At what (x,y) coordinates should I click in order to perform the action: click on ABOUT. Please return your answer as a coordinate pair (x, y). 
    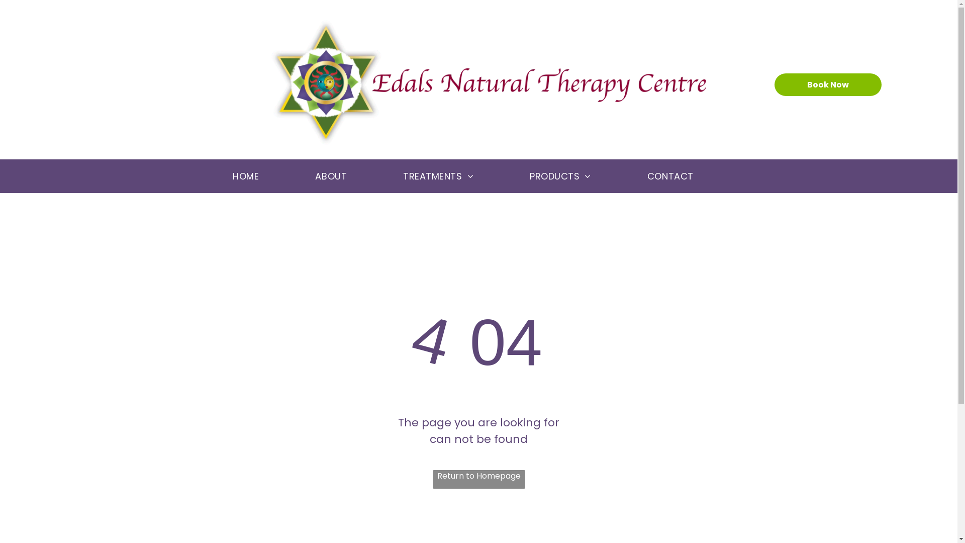
    Looking at the image, I should click on (347, 176).